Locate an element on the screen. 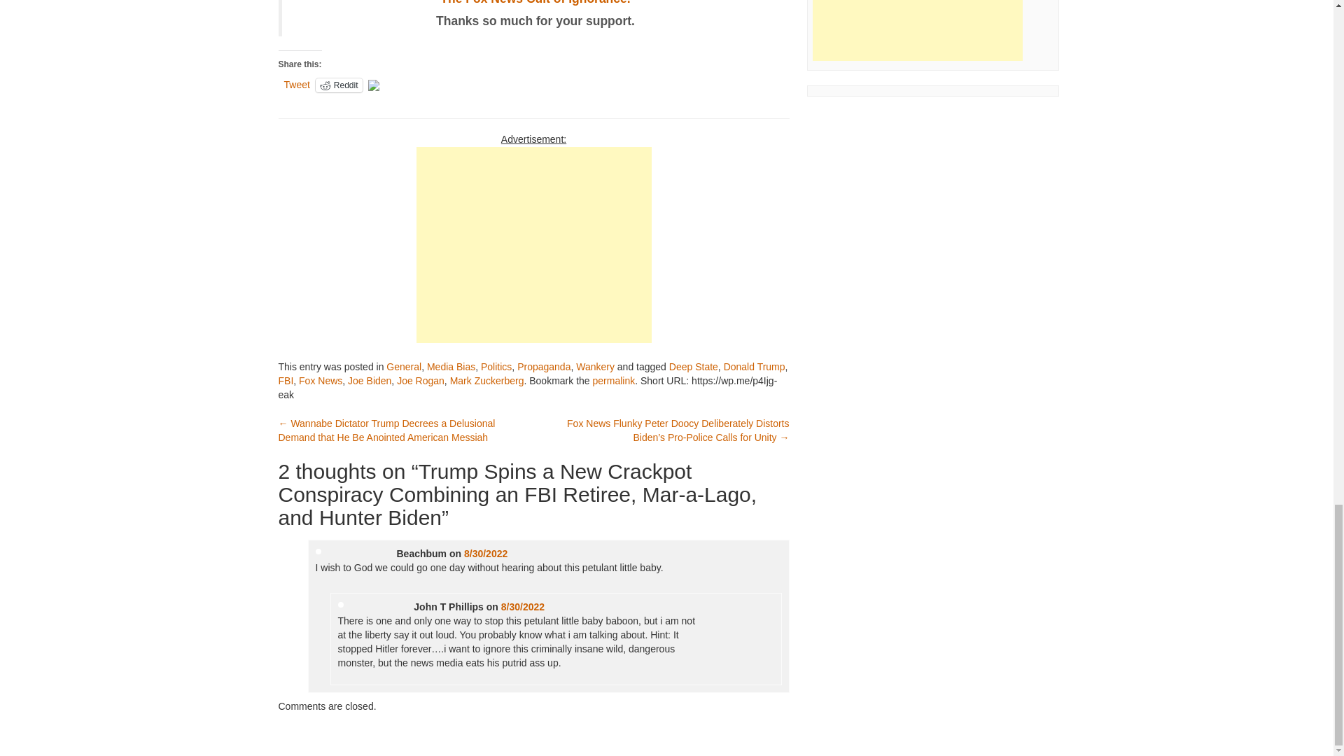 This screenshot has width=1344, height=756. Tweet is located at coordinates (339, 85).